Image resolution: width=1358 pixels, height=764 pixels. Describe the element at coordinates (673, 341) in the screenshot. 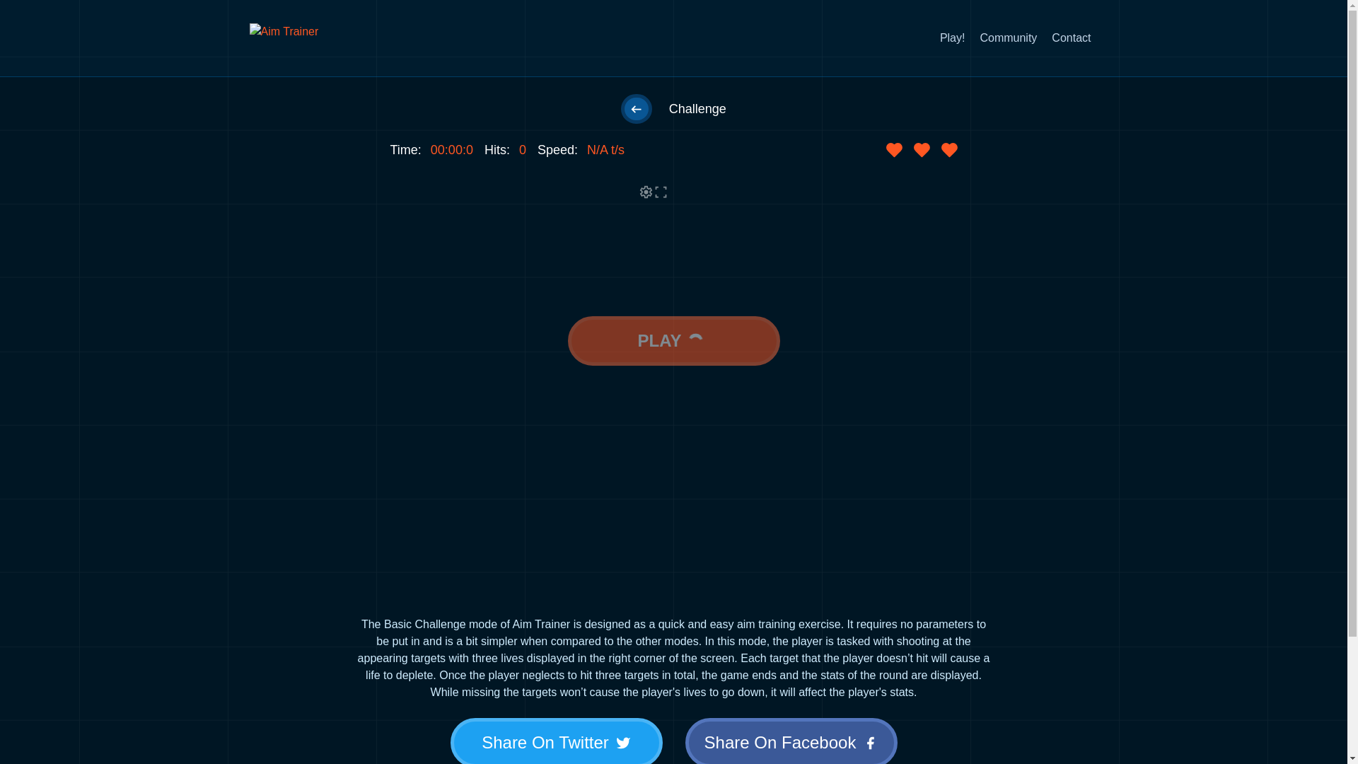

I see `PLAY` at that location.